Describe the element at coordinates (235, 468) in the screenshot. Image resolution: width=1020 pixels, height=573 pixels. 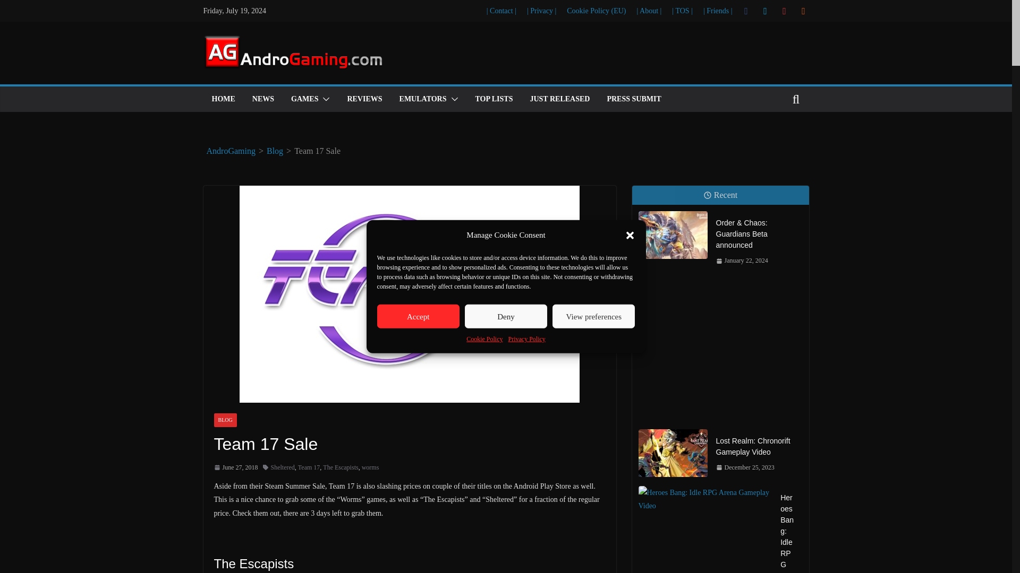
I see `5:53 pm` at that location.